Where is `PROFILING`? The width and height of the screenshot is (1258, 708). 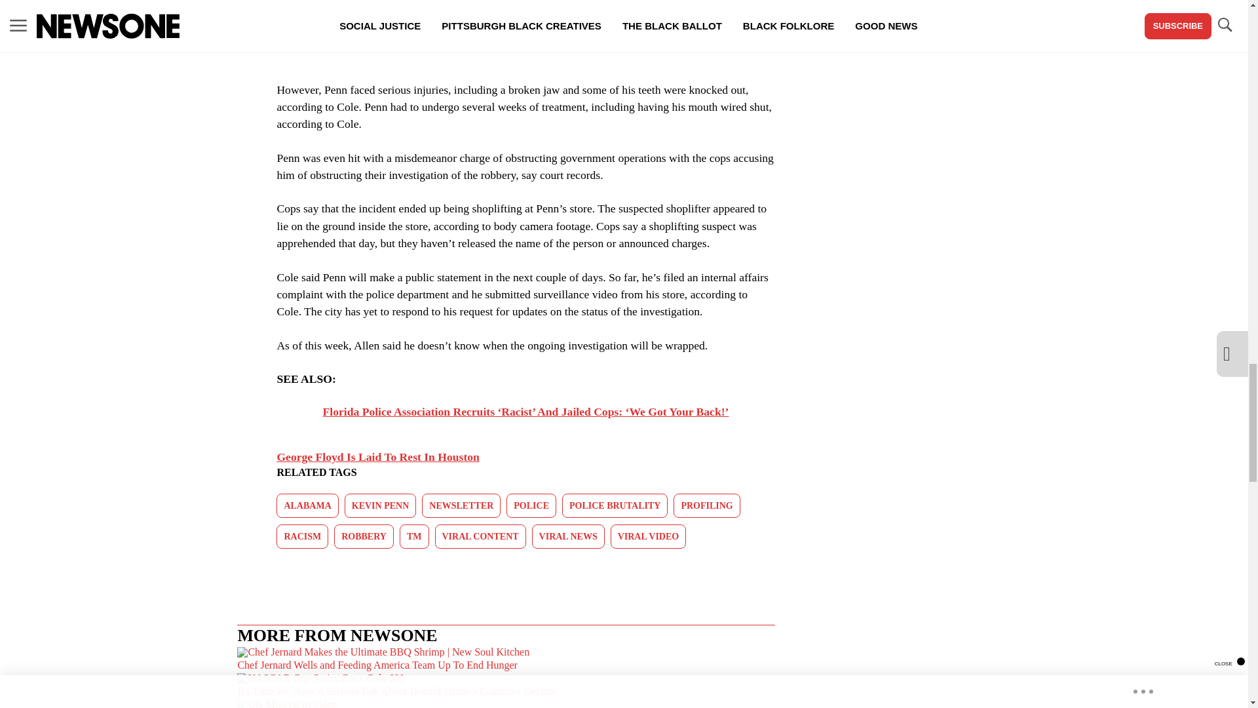 PROFILING is located at coordinates (706, 505).